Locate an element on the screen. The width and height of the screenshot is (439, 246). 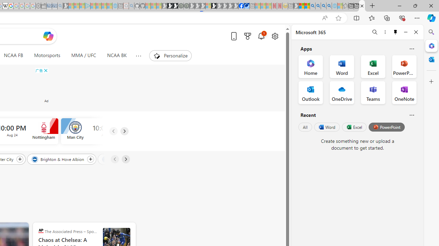
Close Microsoft 365 pane is located at coordinates (431, 45).